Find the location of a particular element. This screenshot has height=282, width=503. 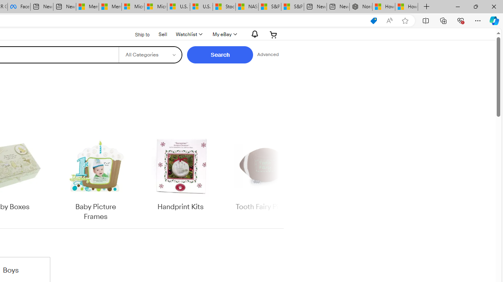

This site has coupons! Shopping in Microsoft Edge is located at coordinates (373, 21).